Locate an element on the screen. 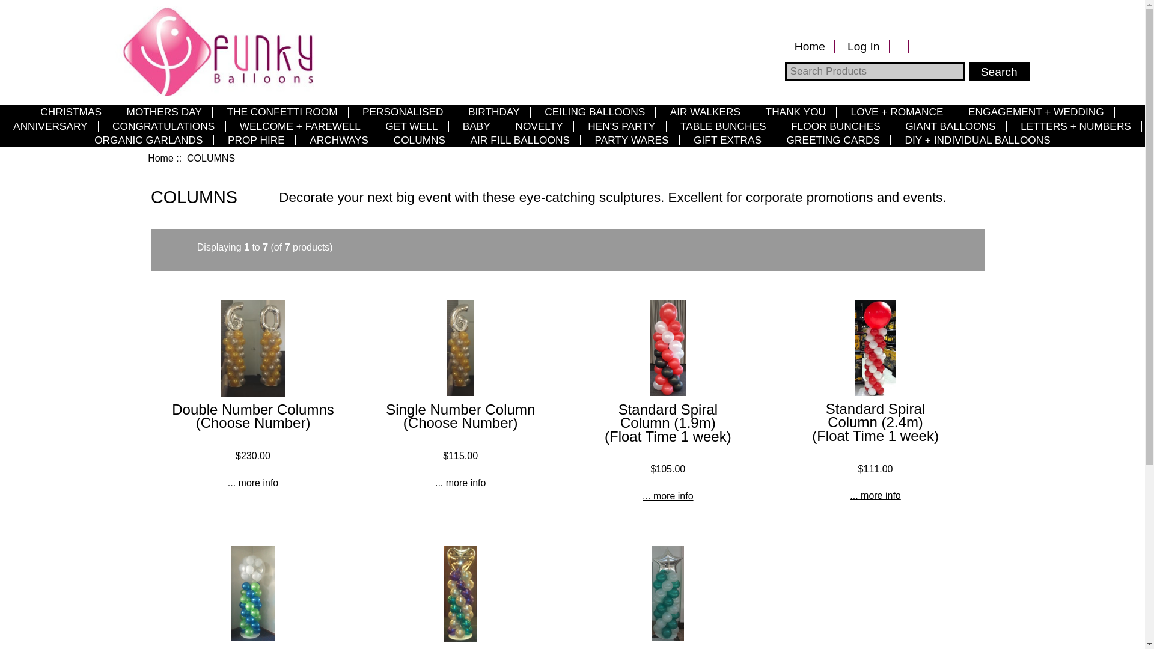 The height and width of the screenshot is (649, 1154). FLOOR BUNCHES is located at coordinates (835, 126).